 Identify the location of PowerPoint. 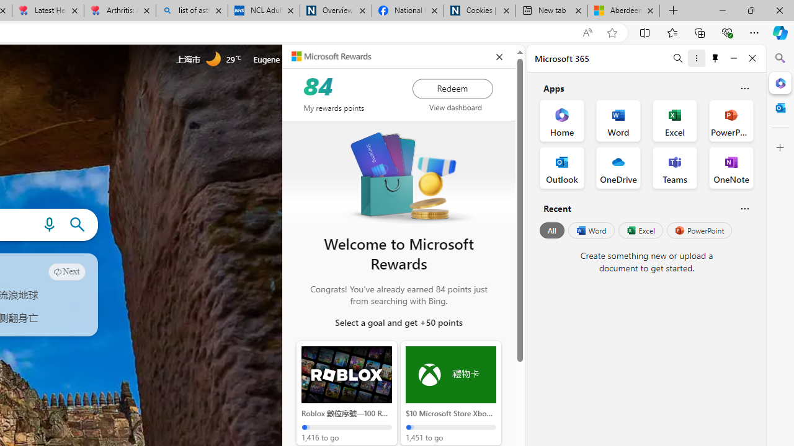
(699, 230).